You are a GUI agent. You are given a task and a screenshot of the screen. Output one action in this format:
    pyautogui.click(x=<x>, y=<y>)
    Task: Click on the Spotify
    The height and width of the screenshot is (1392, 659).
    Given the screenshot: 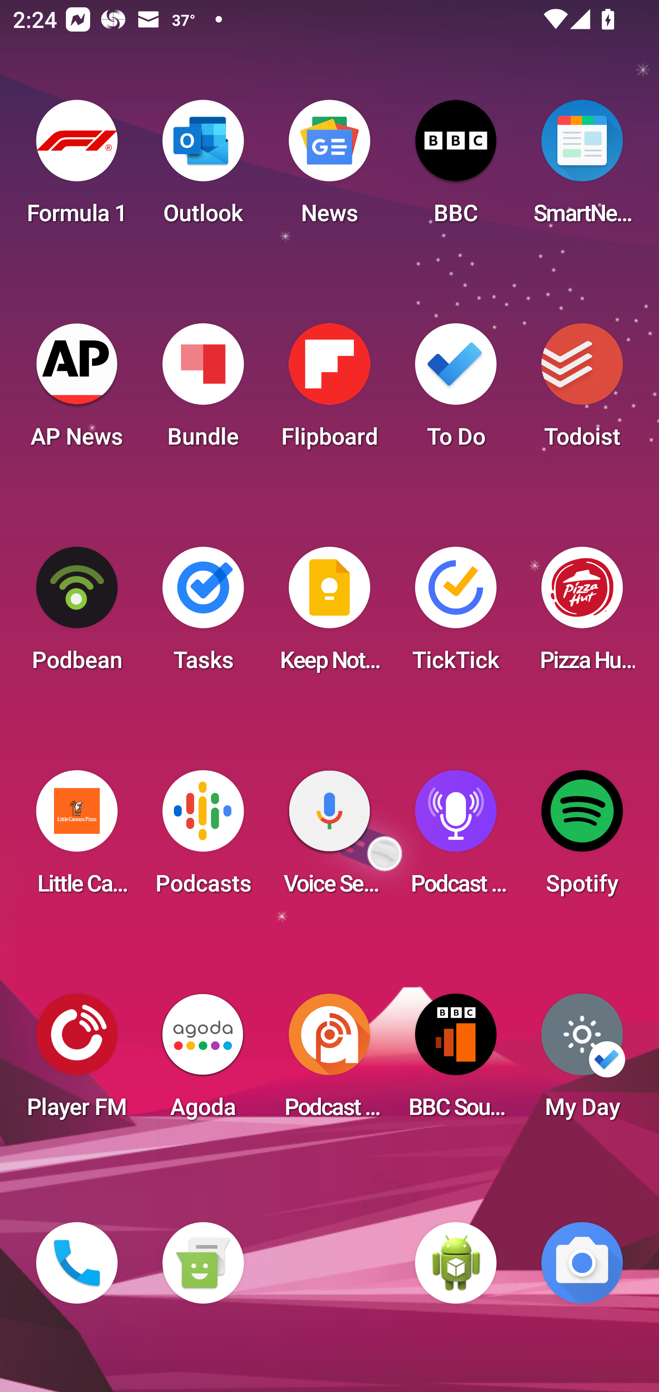 What is the action you would take?
    pyautogui.click(x=582, y=838)
    